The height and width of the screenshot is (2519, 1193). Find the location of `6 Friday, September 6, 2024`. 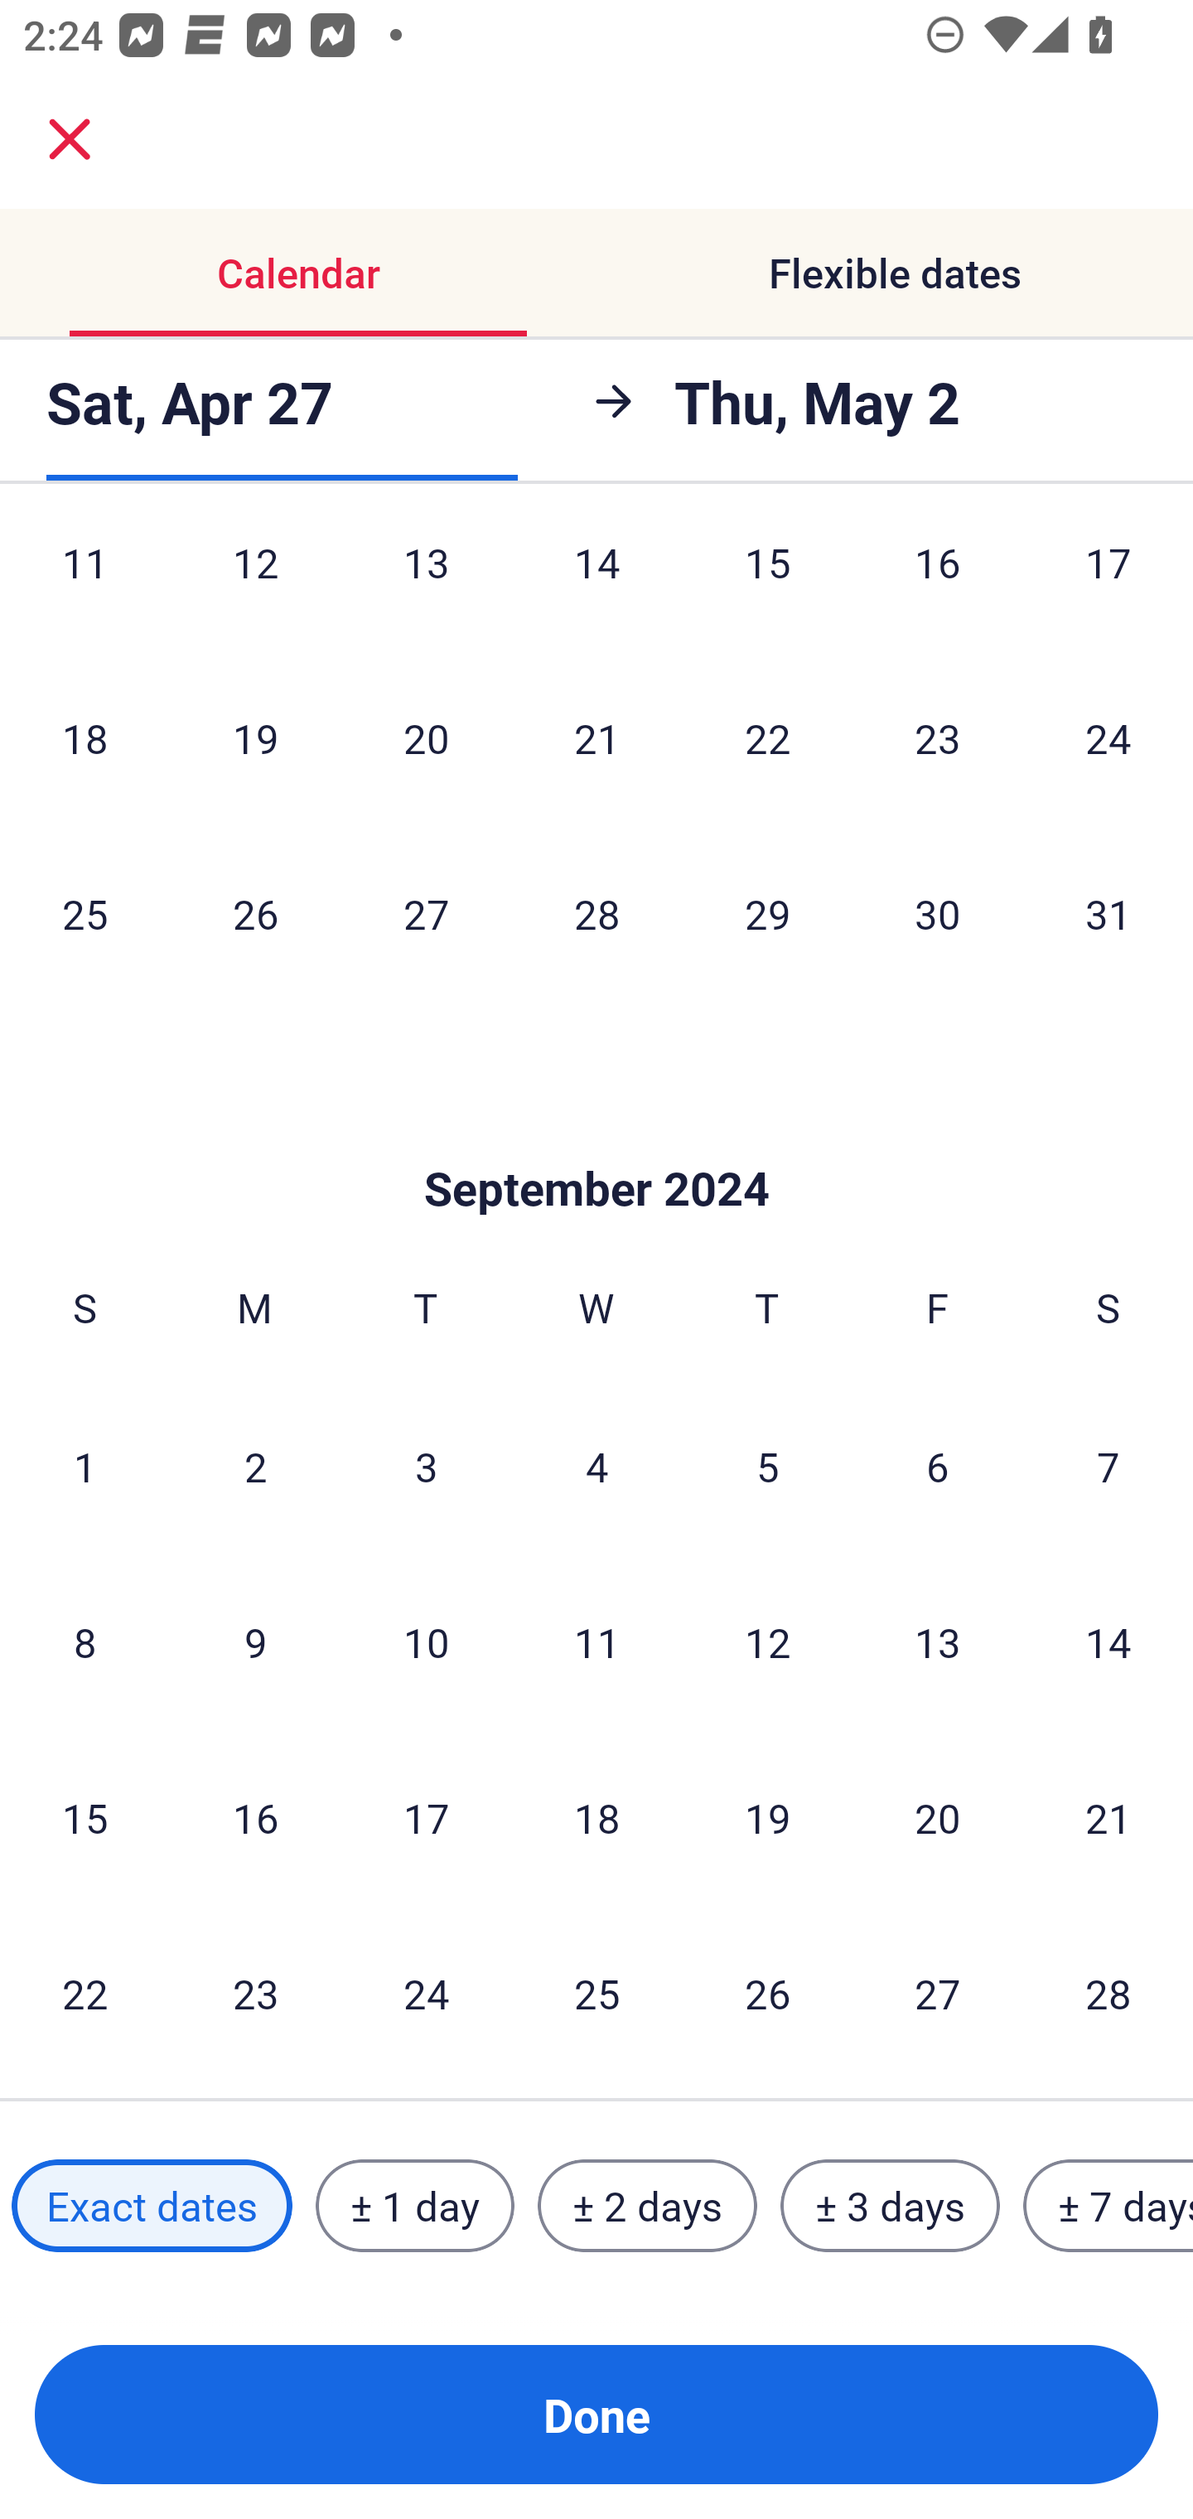

6 Friday, September 6, 2024 is located at coordinates (938, 1465).